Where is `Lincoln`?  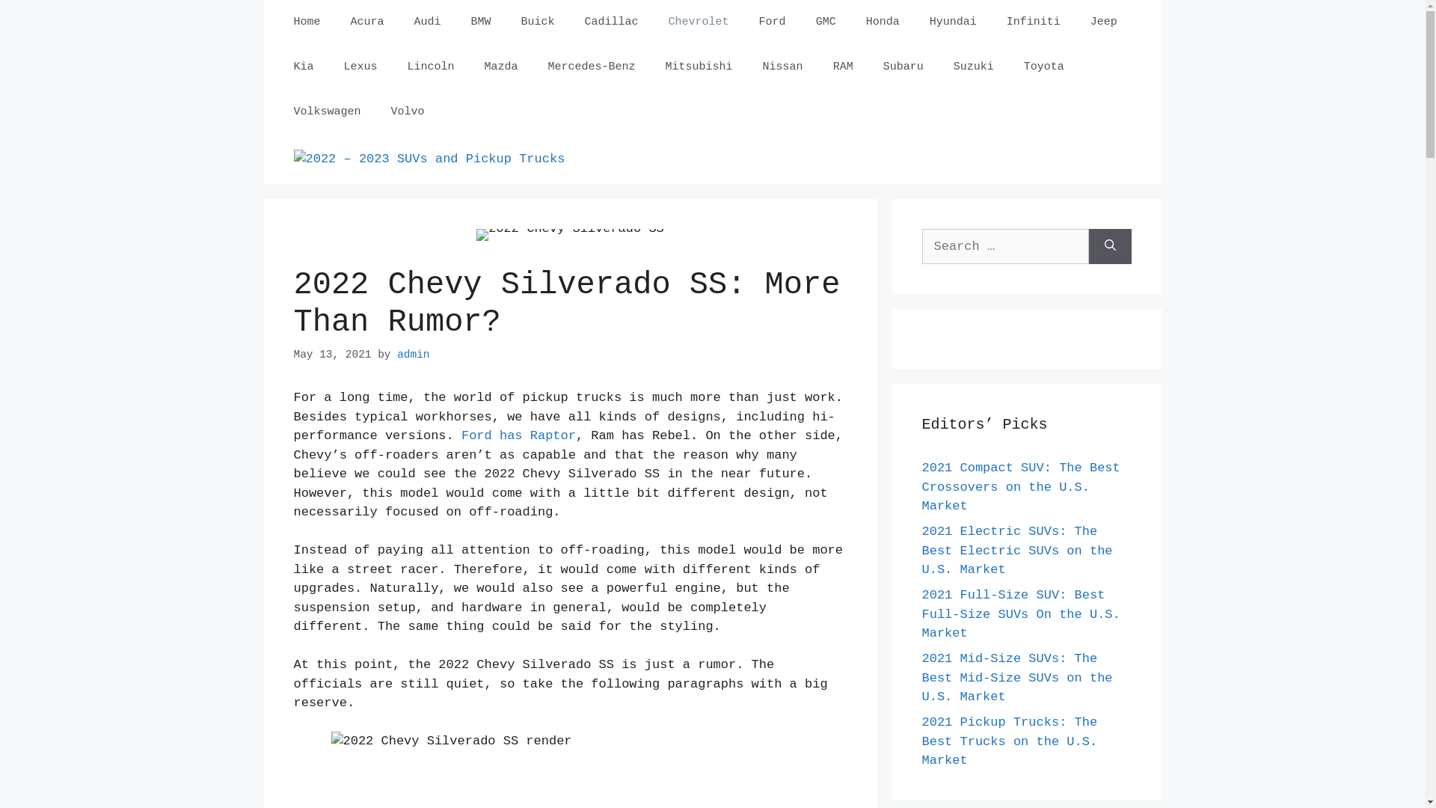
Lincoln is located at coordinates (431, 67).